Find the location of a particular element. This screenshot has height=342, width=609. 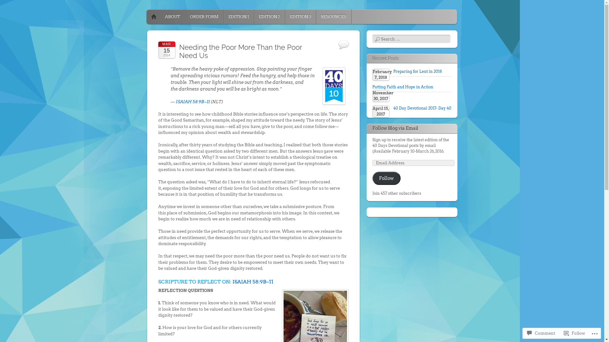

WELCOME is located at coordinates (154, 17).